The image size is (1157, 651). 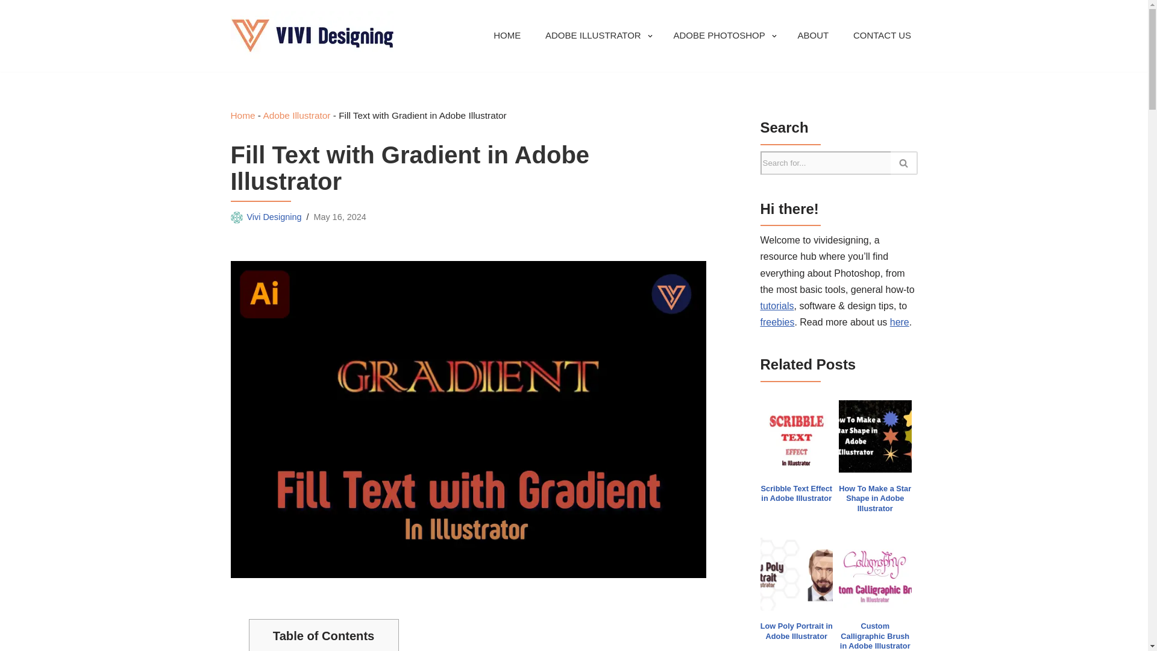 What do you see at coordinates (242, 115) in the screenshot?
I see `Home` at bounding box center [242, 115].